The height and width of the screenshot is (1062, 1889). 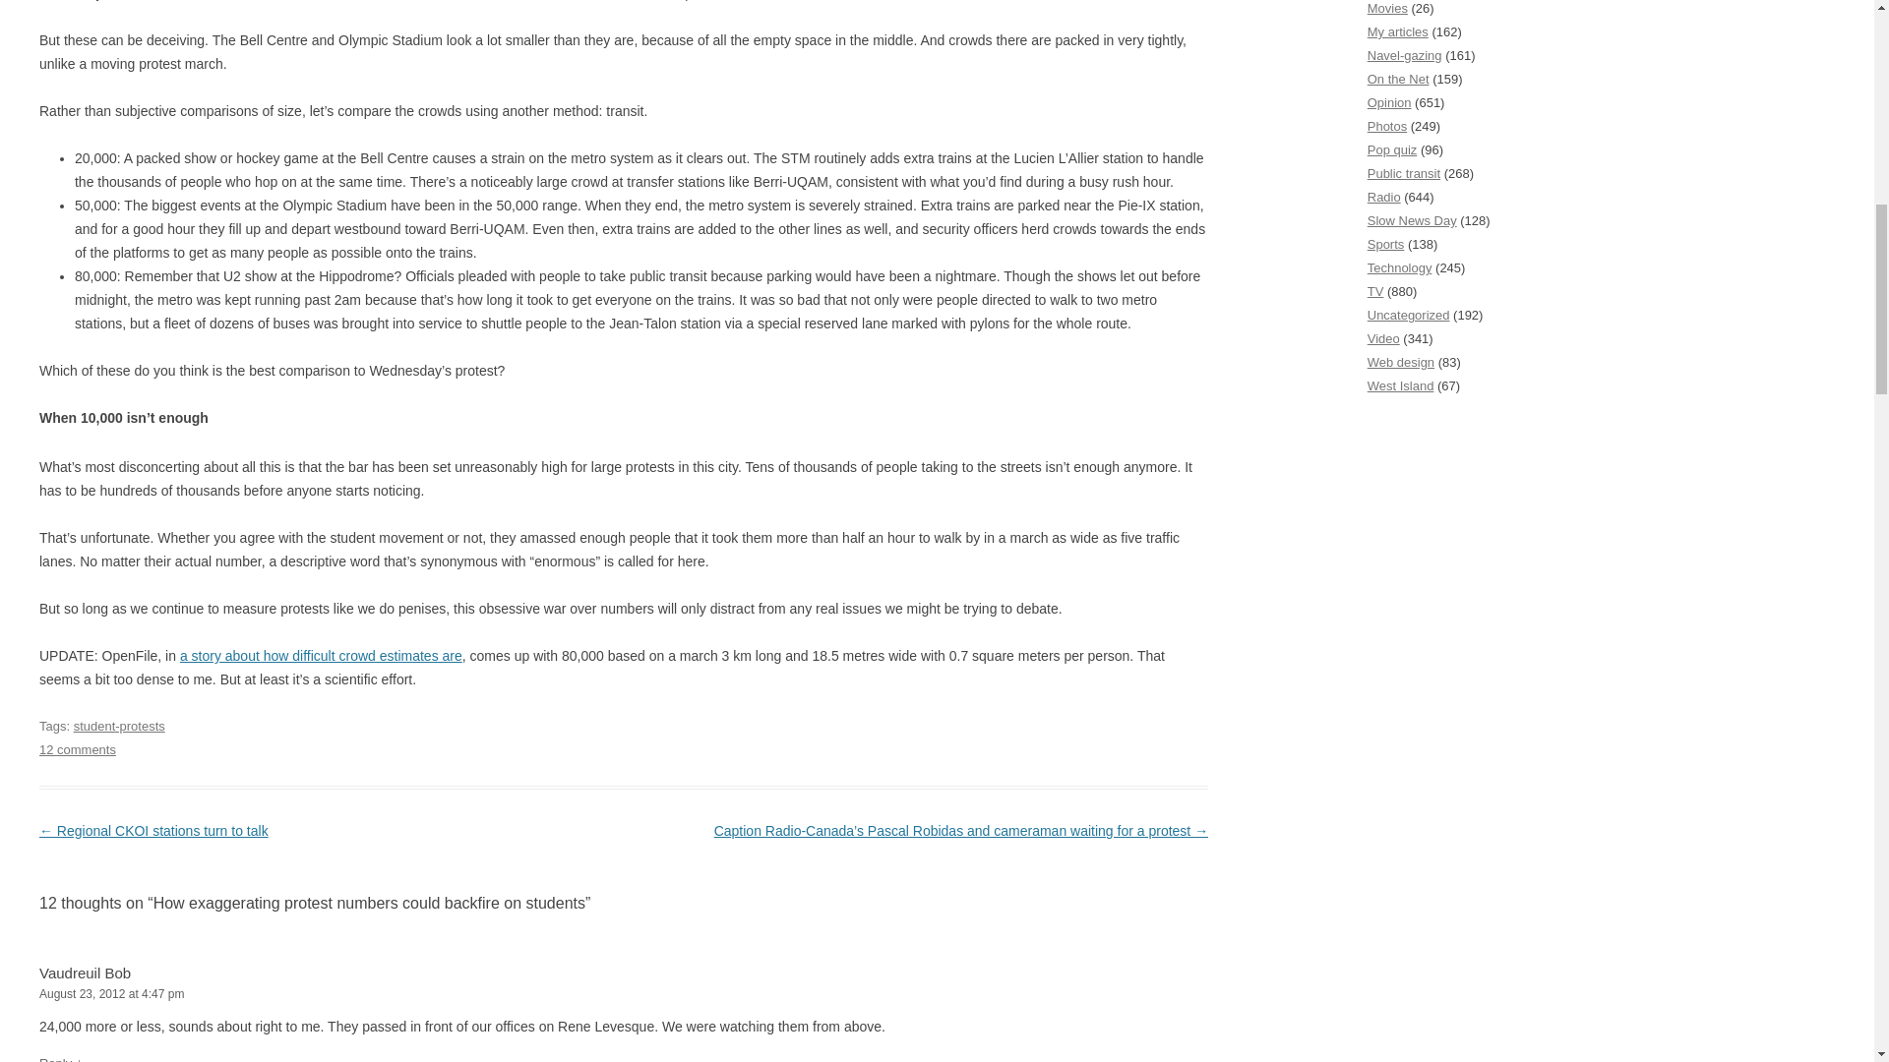 I want to click on a story about how difficult crowd estimates are, so click(x=321, y=655).